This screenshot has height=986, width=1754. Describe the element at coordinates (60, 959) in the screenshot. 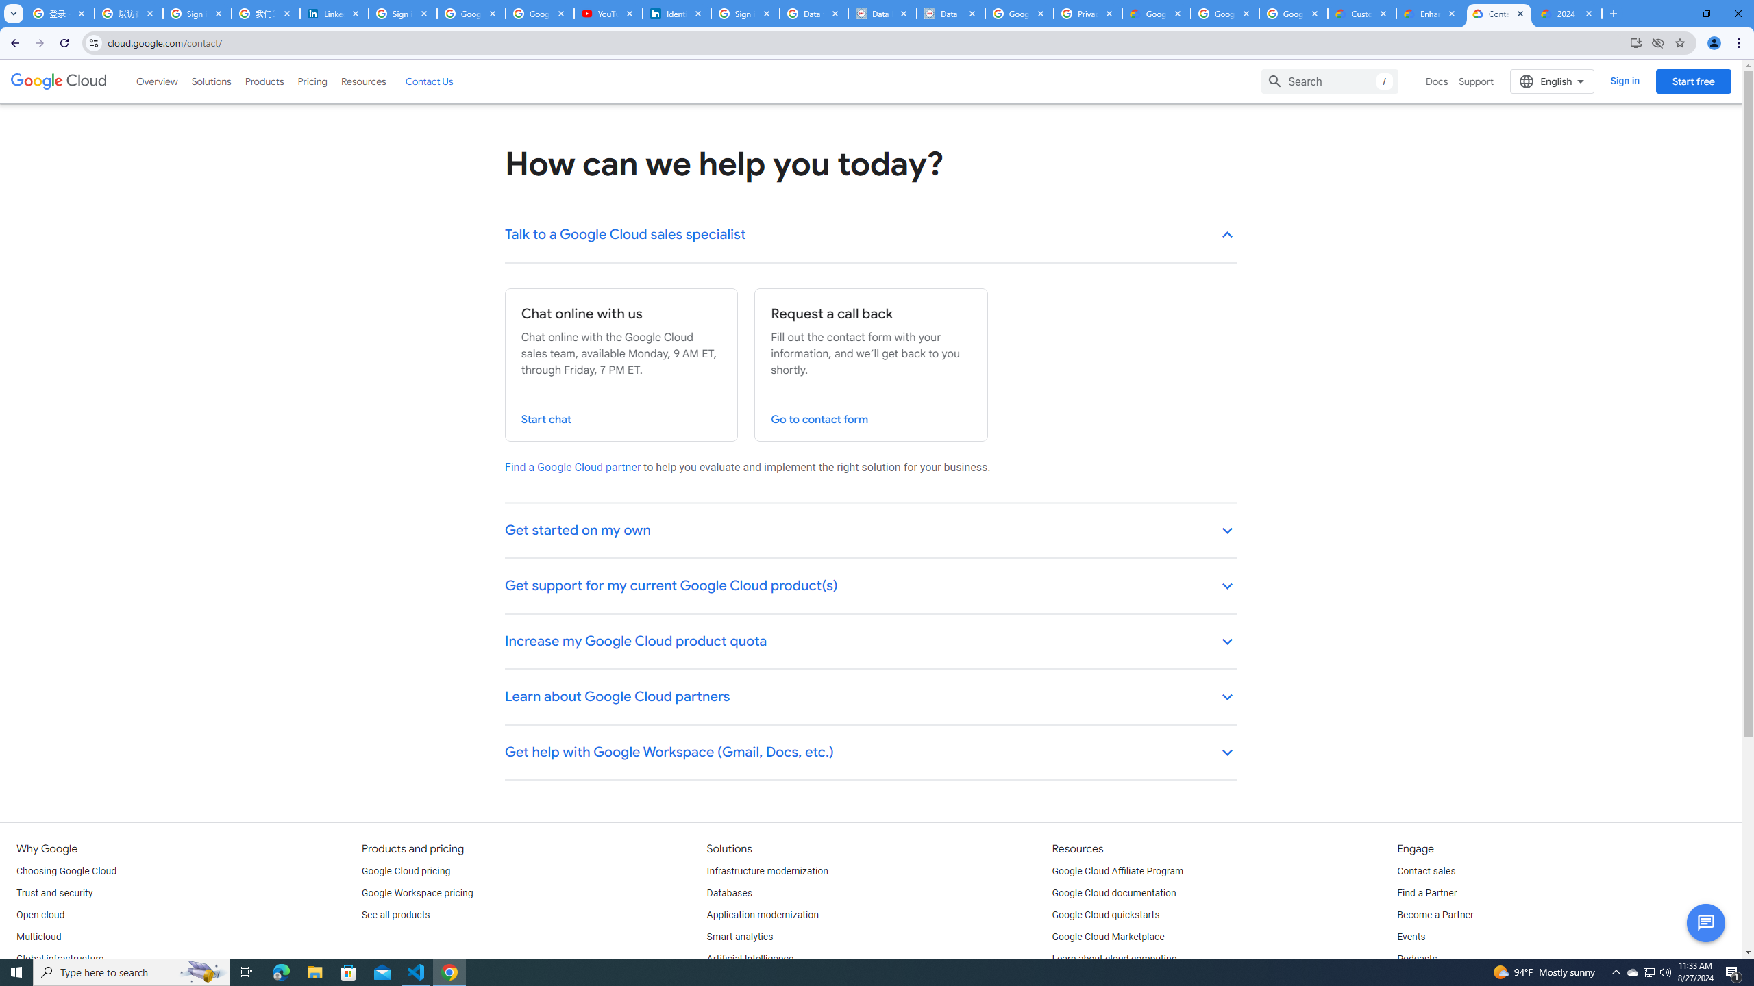

I see `Global infrastructure` at that location.